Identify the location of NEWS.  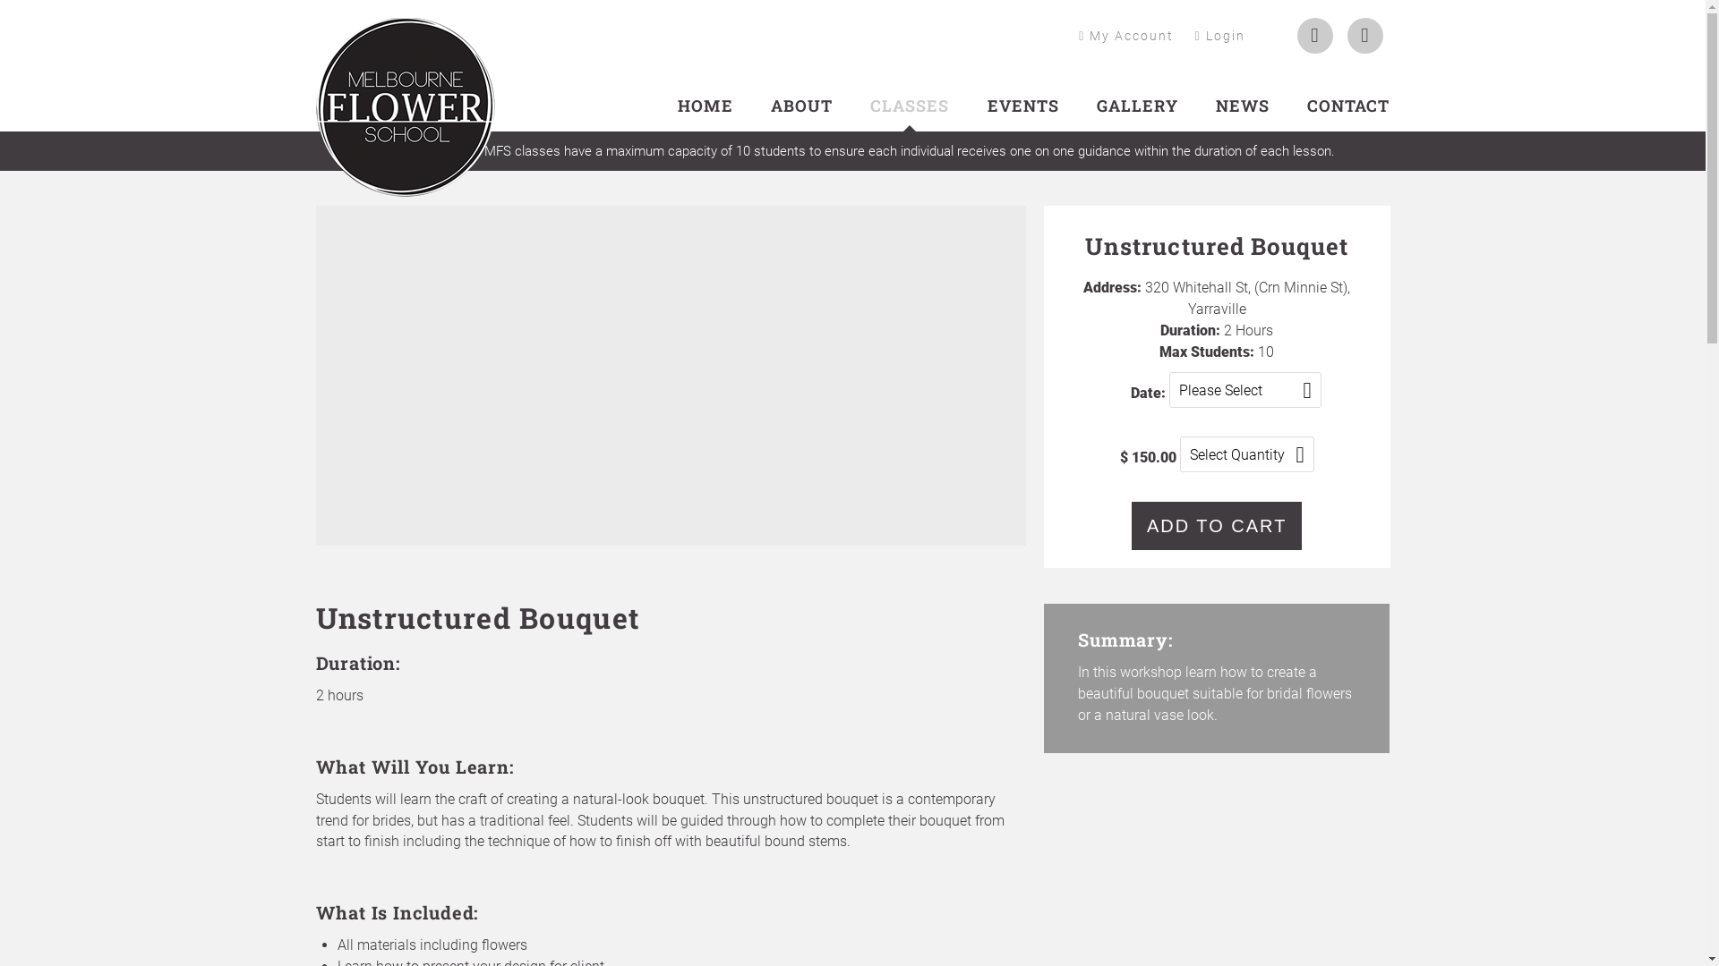
(1243, 106).